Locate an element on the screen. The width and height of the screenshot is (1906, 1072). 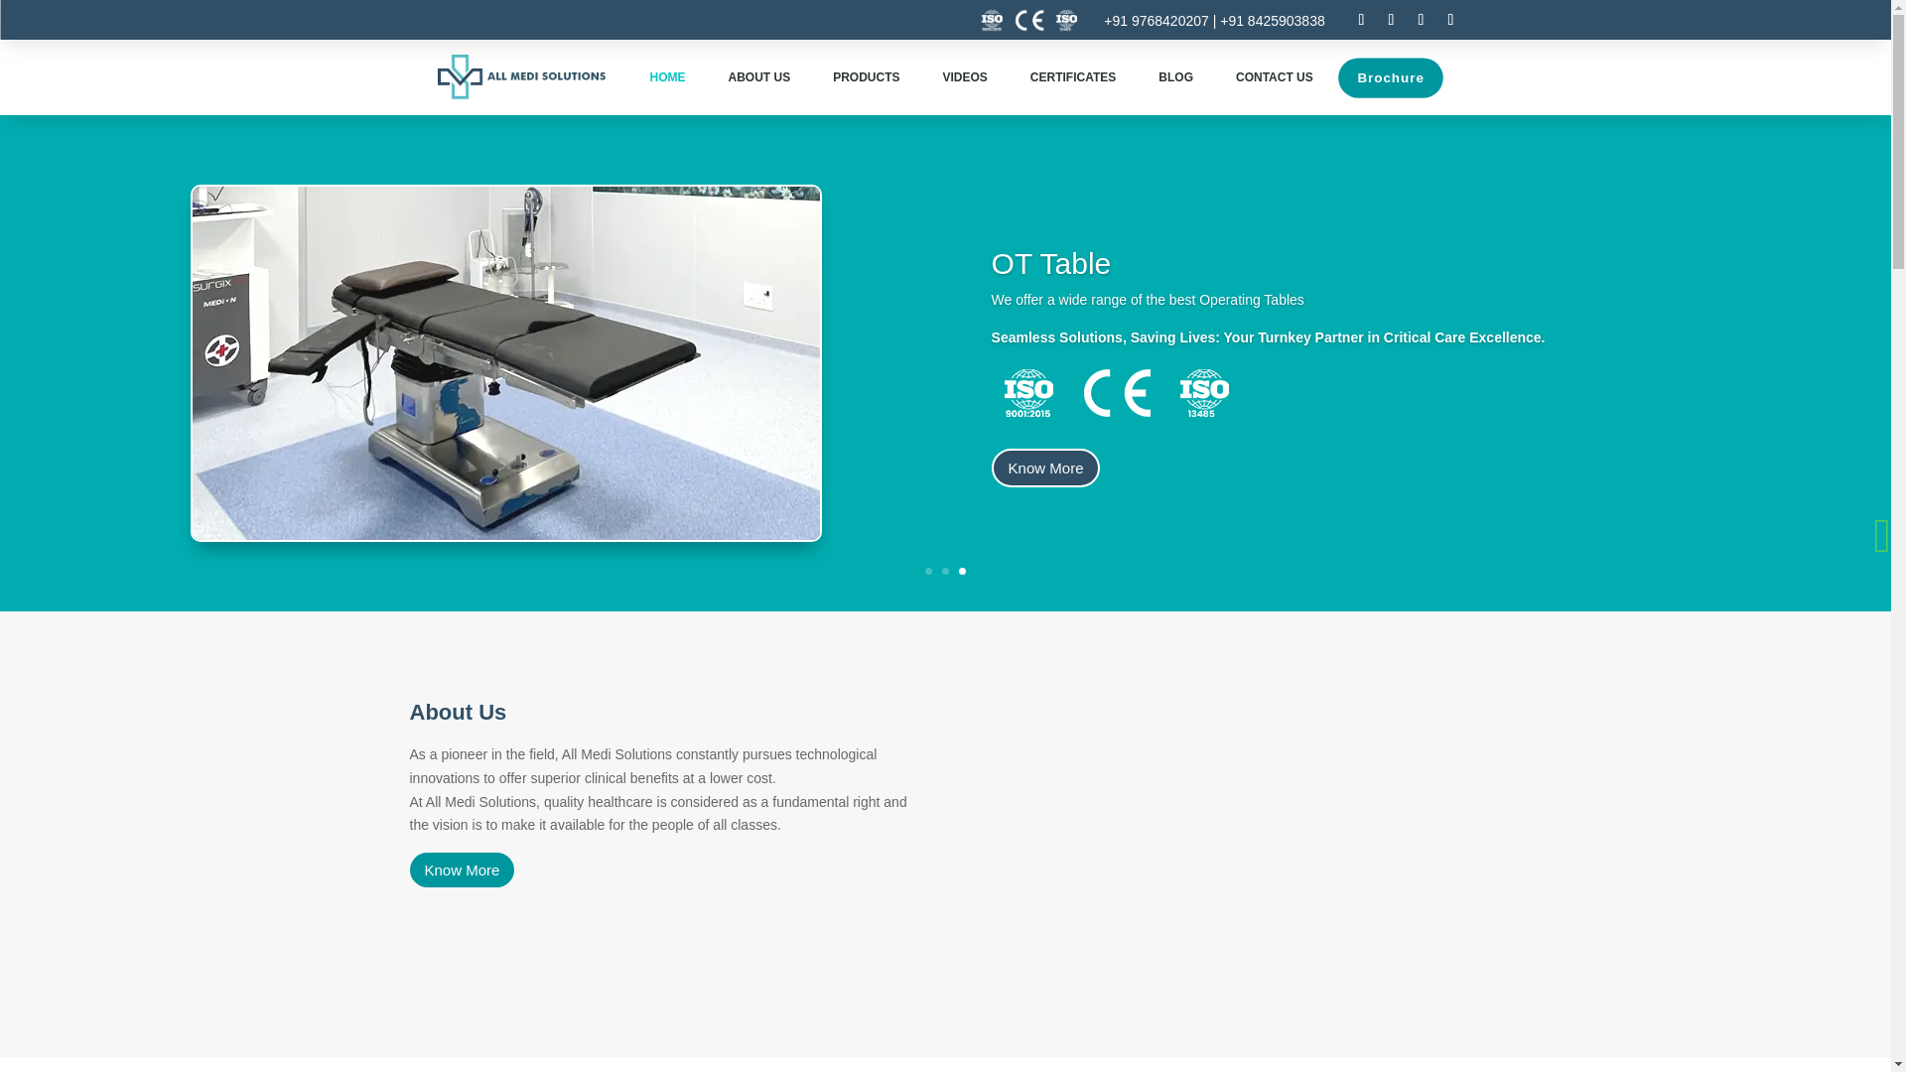
Follow on Youtube is located at coordinates (1421, 20).